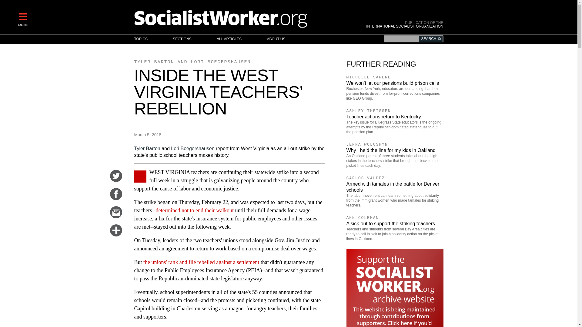  I want to click on Search, so click(430, 39).